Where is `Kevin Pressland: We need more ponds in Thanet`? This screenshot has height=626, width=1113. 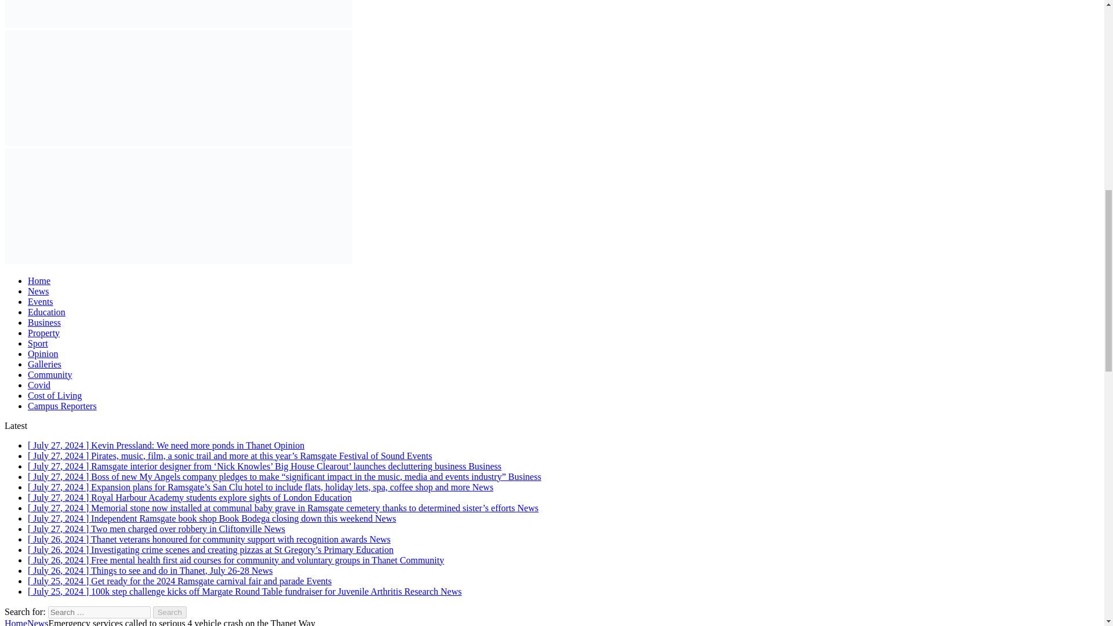 Kevin Pressland: We need more ponds in Thanet is located at coordinates (166, 445).